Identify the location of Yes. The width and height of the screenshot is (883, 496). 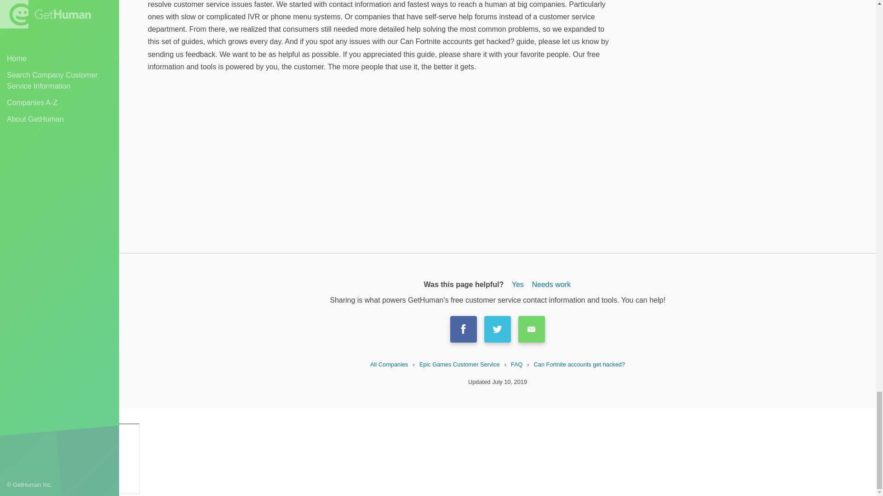
(518, 285).